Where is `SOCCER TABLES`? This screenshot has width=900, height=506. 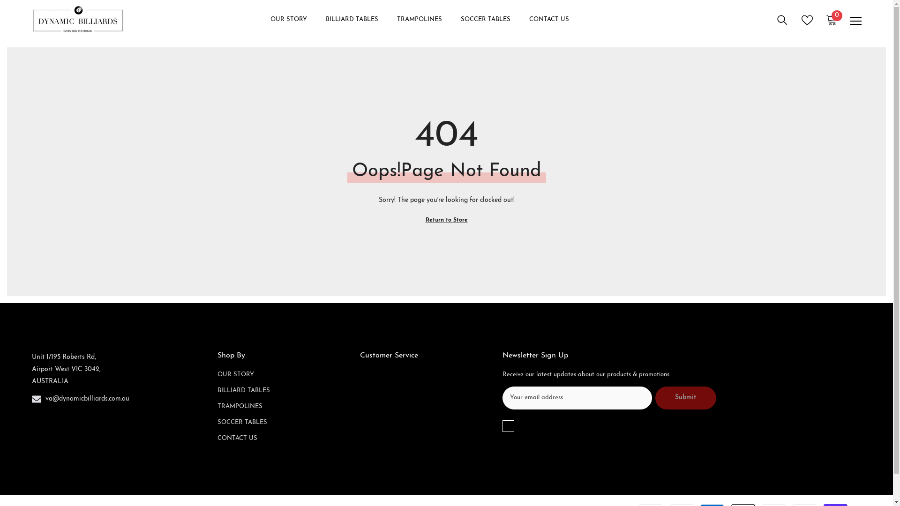 SOCCER TABLES is located at coordinates (242, 423).